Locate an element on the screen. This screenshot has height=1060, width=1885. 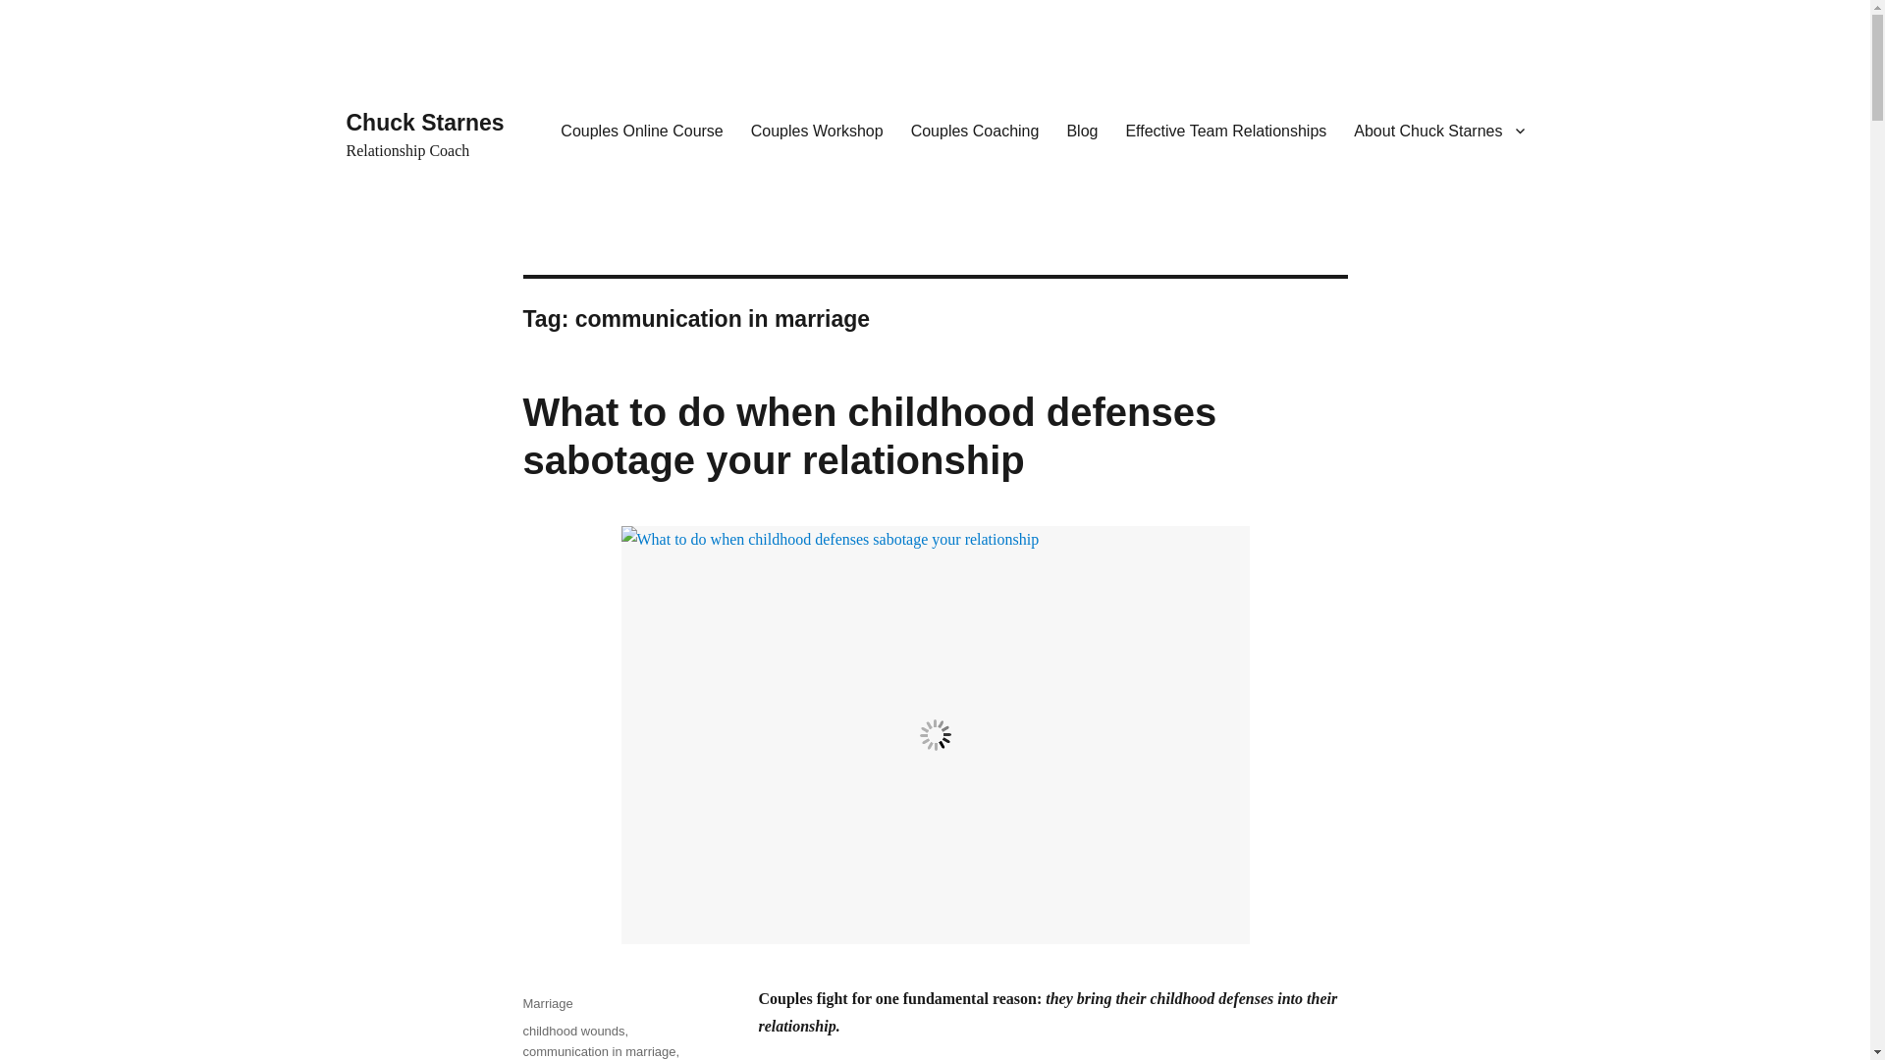
Couples Workshop is located at coordinates (817, 131).